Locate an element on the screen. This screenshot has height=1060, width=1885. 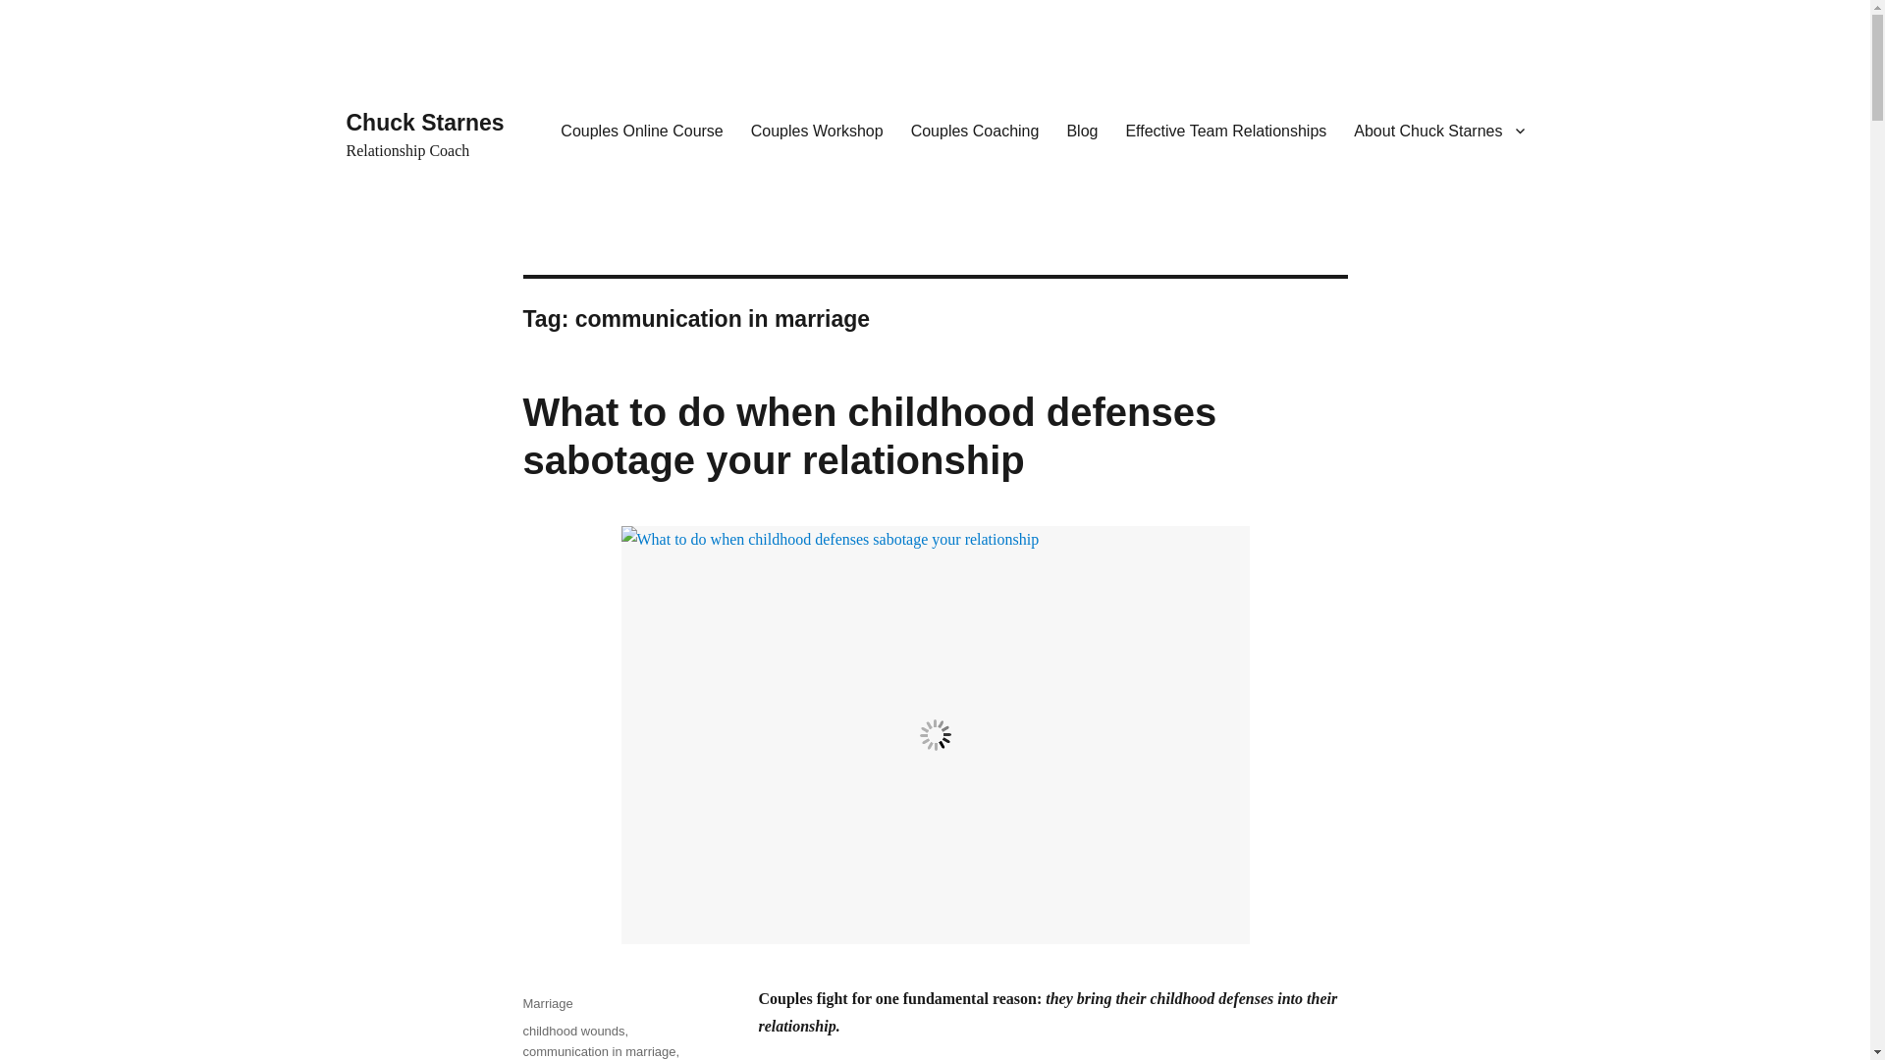
Couples Workshop is located at coordinates (817, 131).